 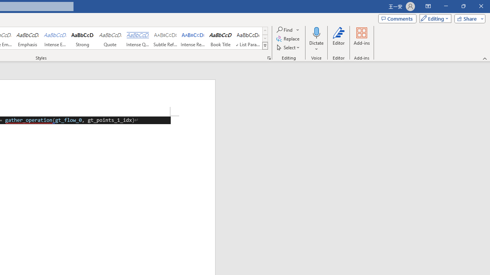 What do you see at coordinates (485, 58) in the screenshot?
I see `Collapse the Ribbon` at bounding box center [485, 58].